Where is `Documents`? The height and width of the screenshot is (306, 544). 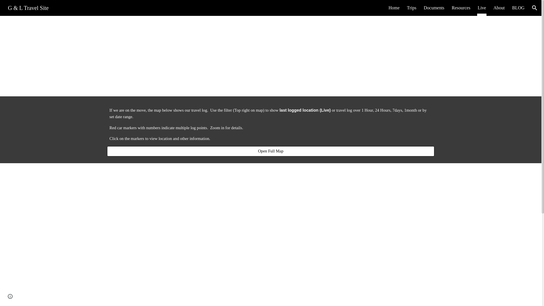 Documents is located at coordinates (434, 8).